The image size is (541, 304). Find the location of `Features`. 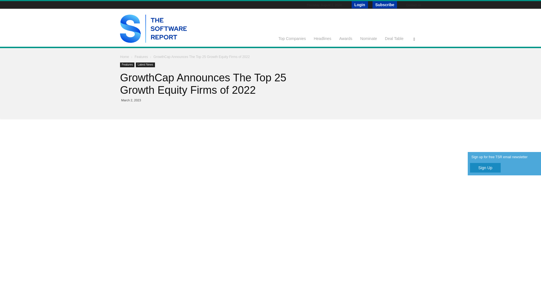

Features is located at coordinates (127, 65).